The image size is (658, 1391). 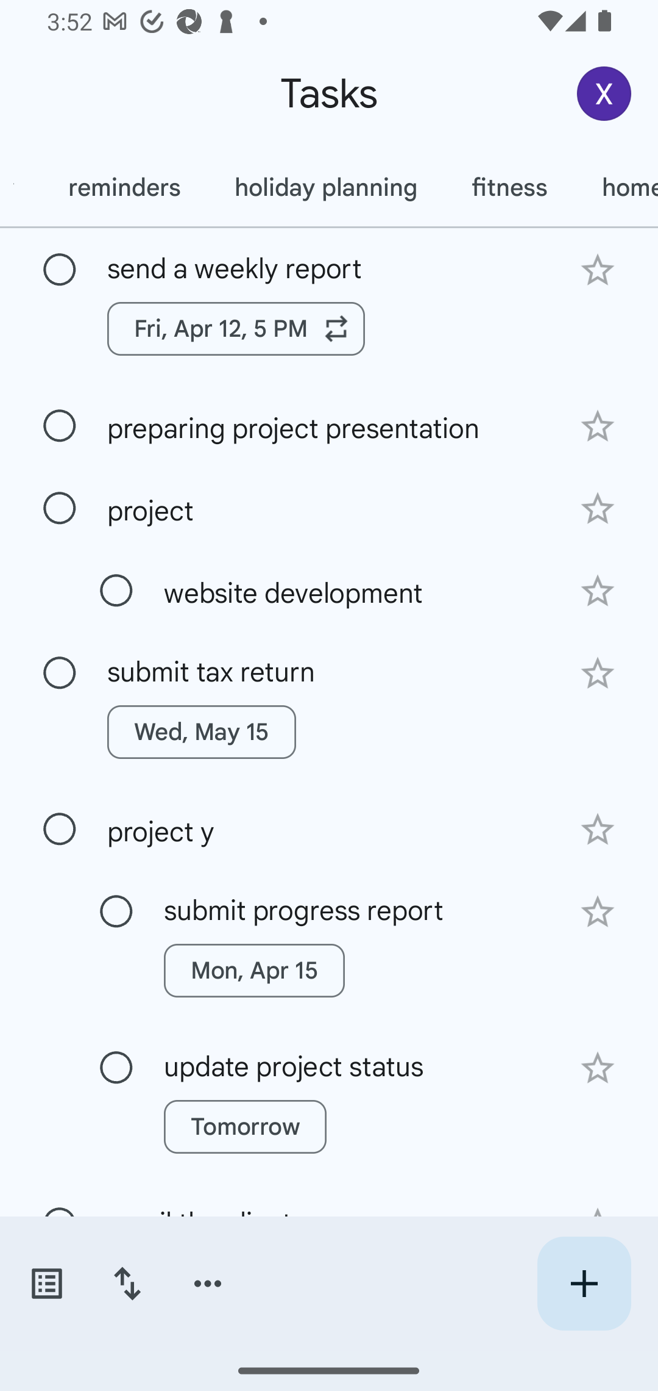 I want to click on Mark as complete, so click(x=116, y=911).